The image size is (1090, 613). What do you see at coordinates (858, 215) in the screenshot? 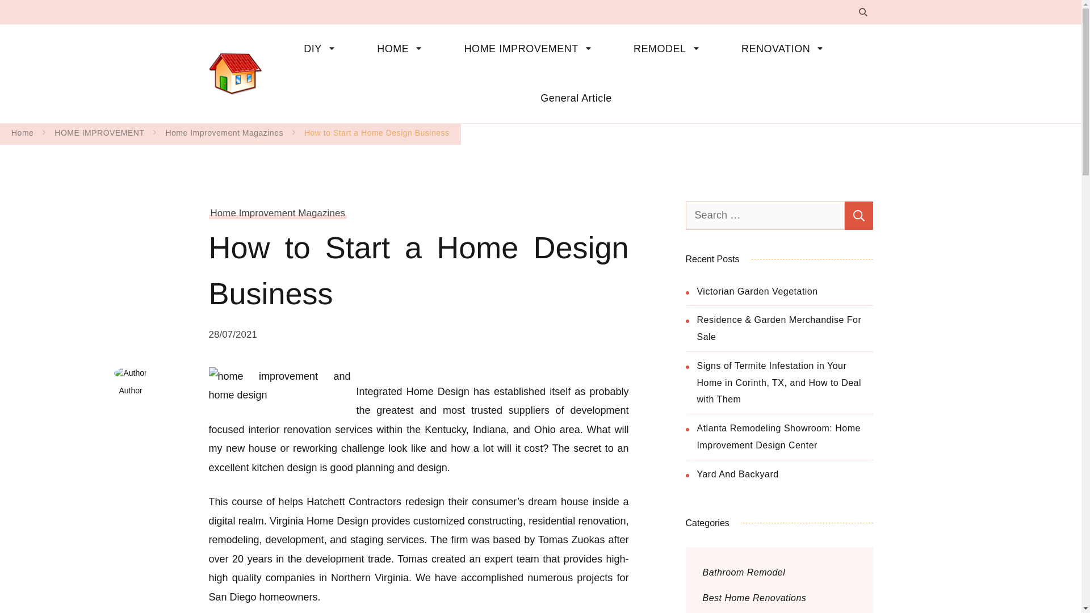
I see `Search` at bounding box center [858, 215].